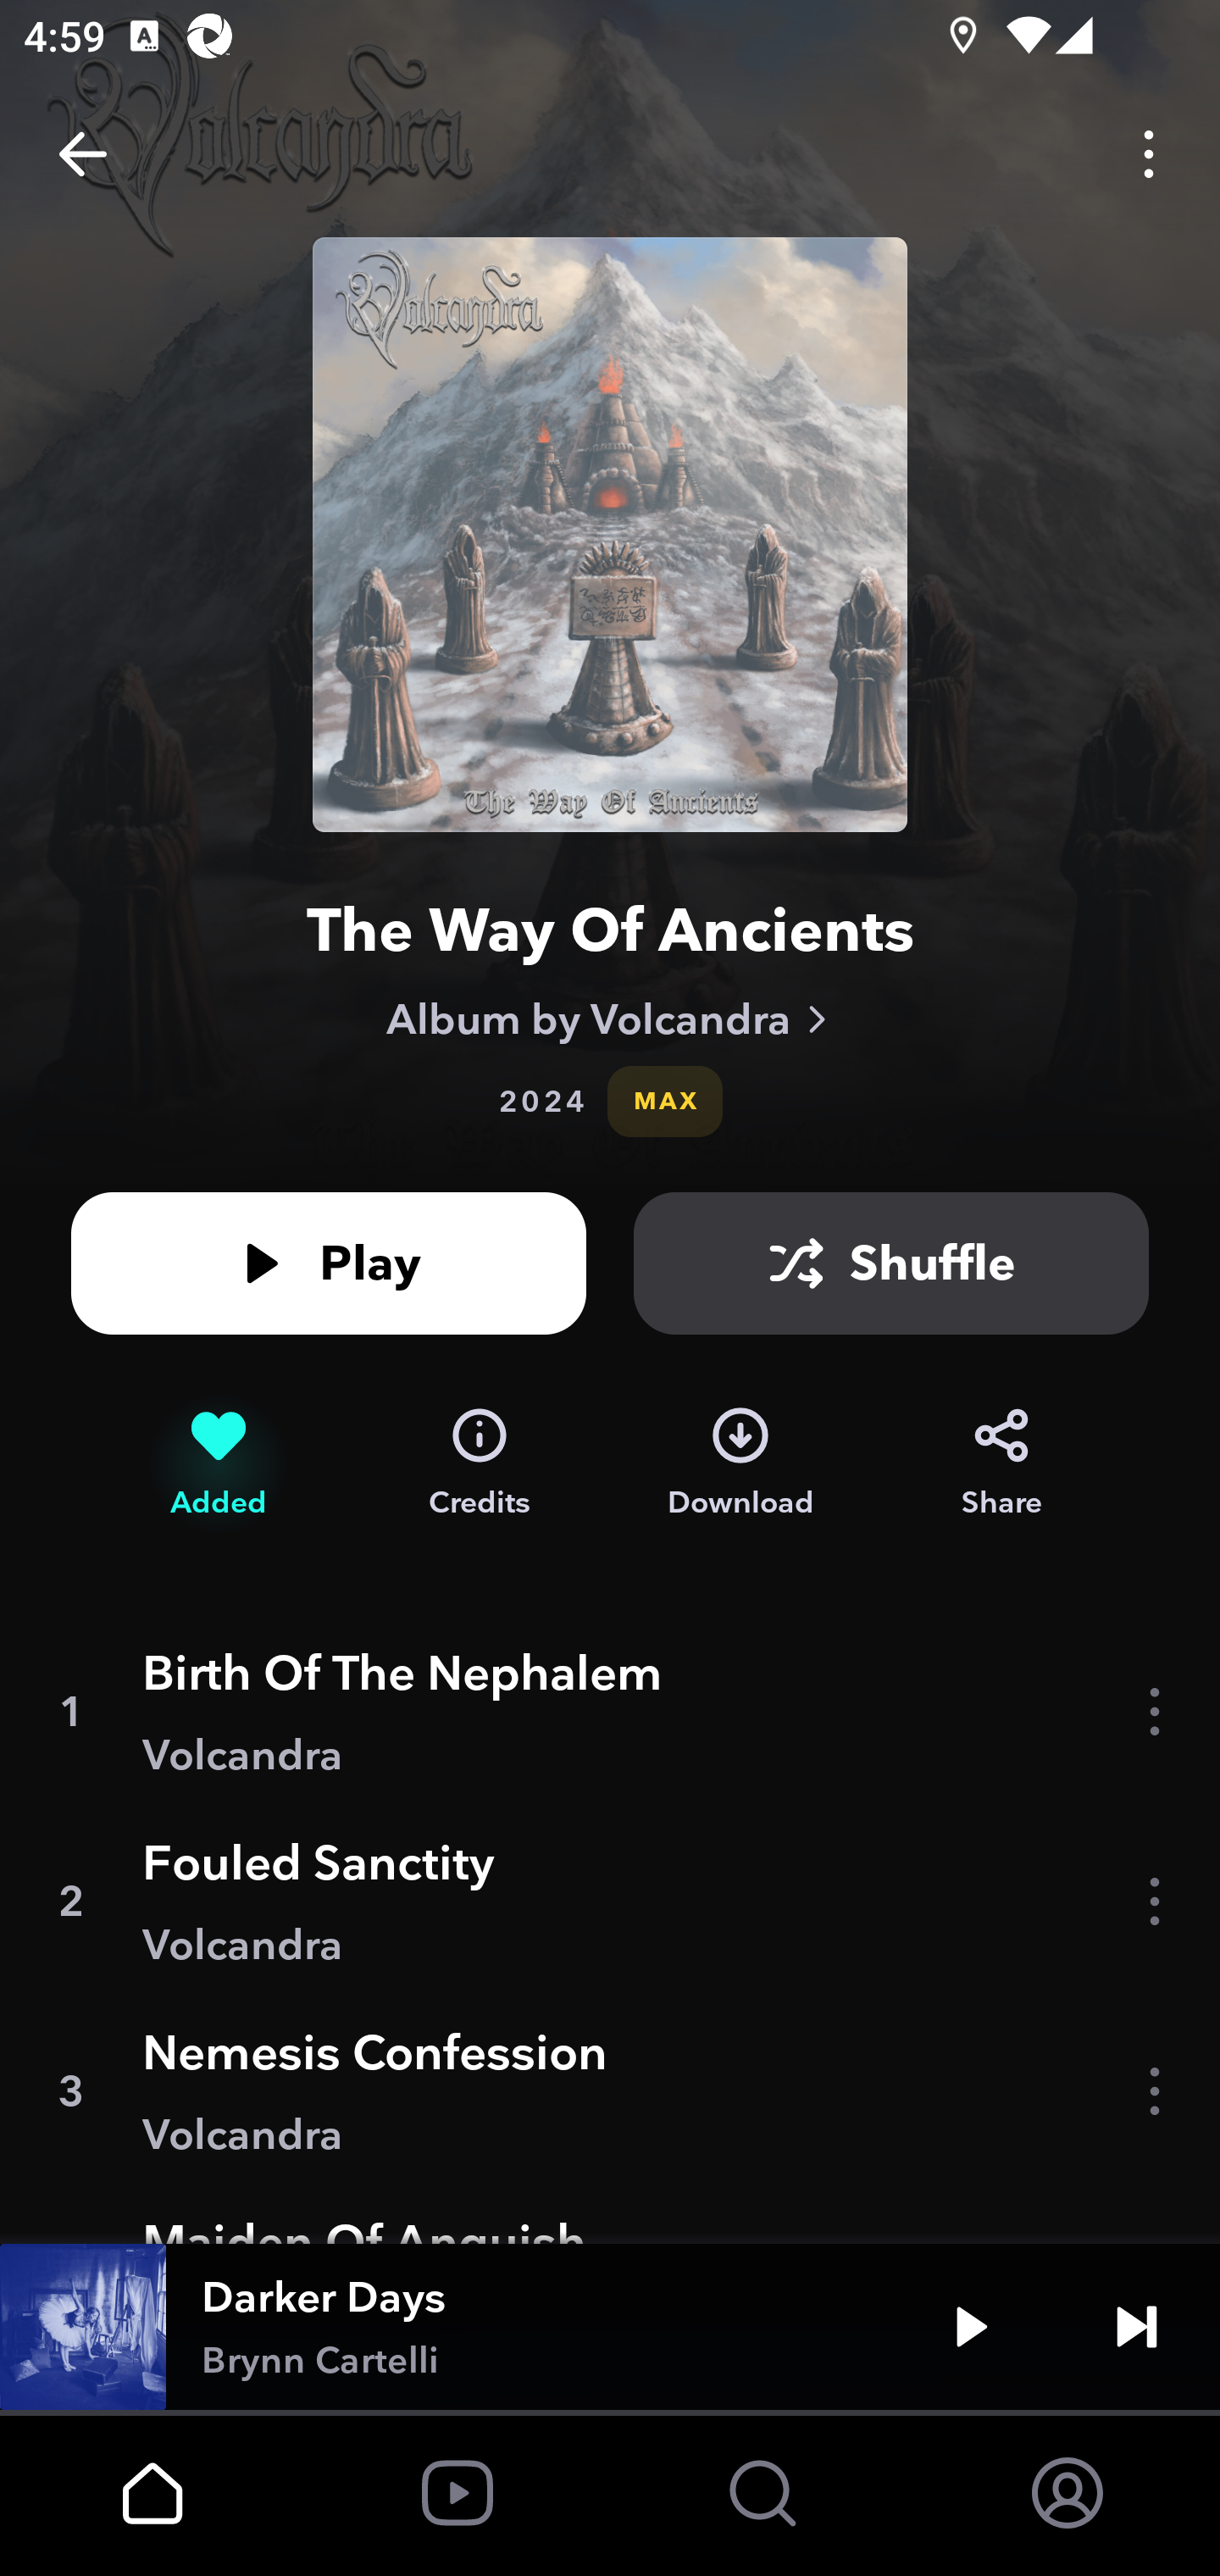 The image size is (1220, 2576). Describe the element at coordinates (610, 1901) in the screenshot. I see `2 Fouled Sanctity Volcandra` at that location.